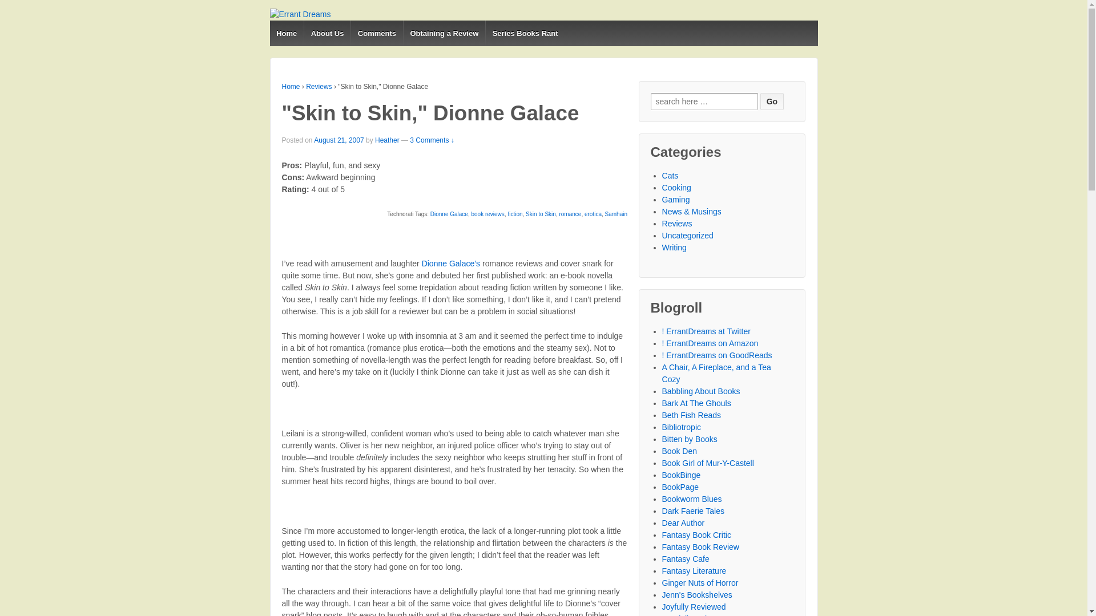 The width and height of the screenshot is (1096, 616). I want to click on Talking about books, TV shows, movies, libraries, so click(716, 373).